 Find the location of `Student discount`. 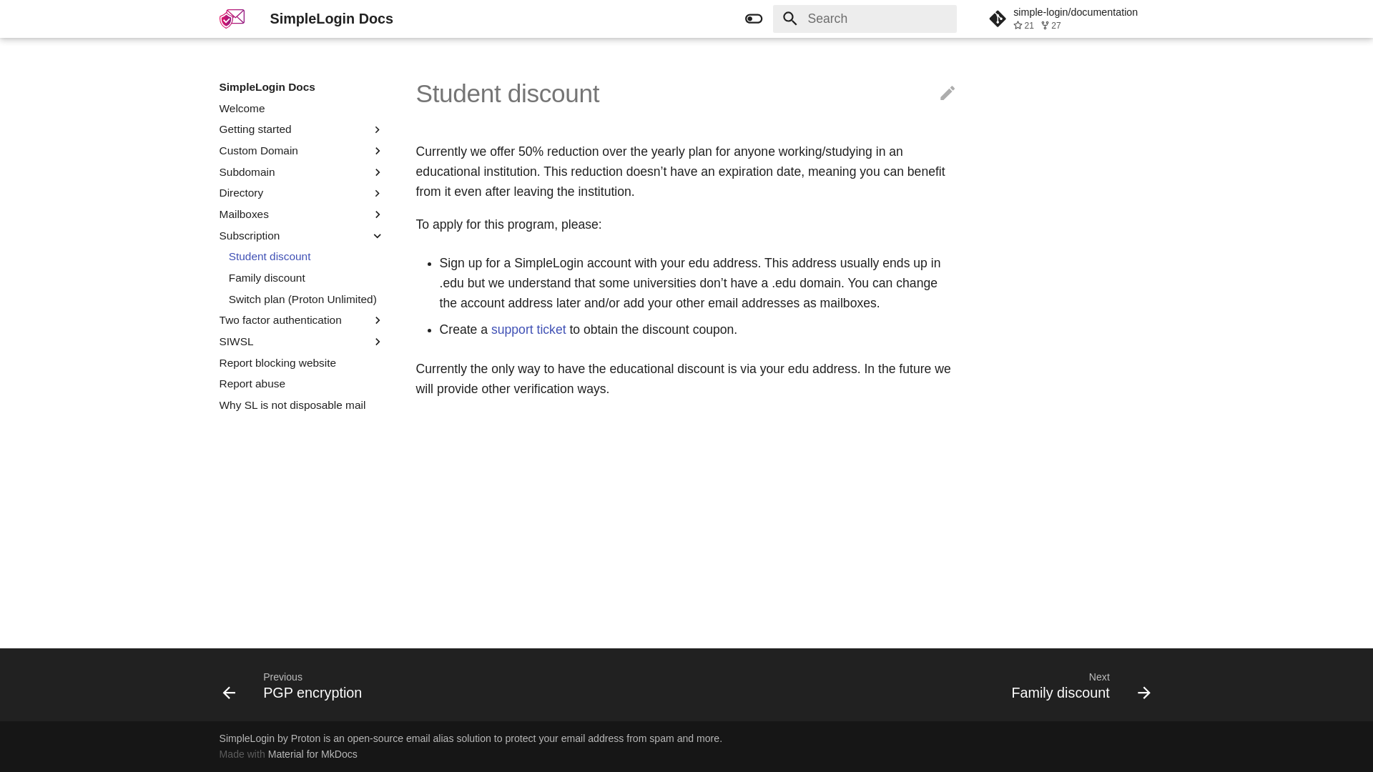

Student discount is located at coordinates (306, 256).